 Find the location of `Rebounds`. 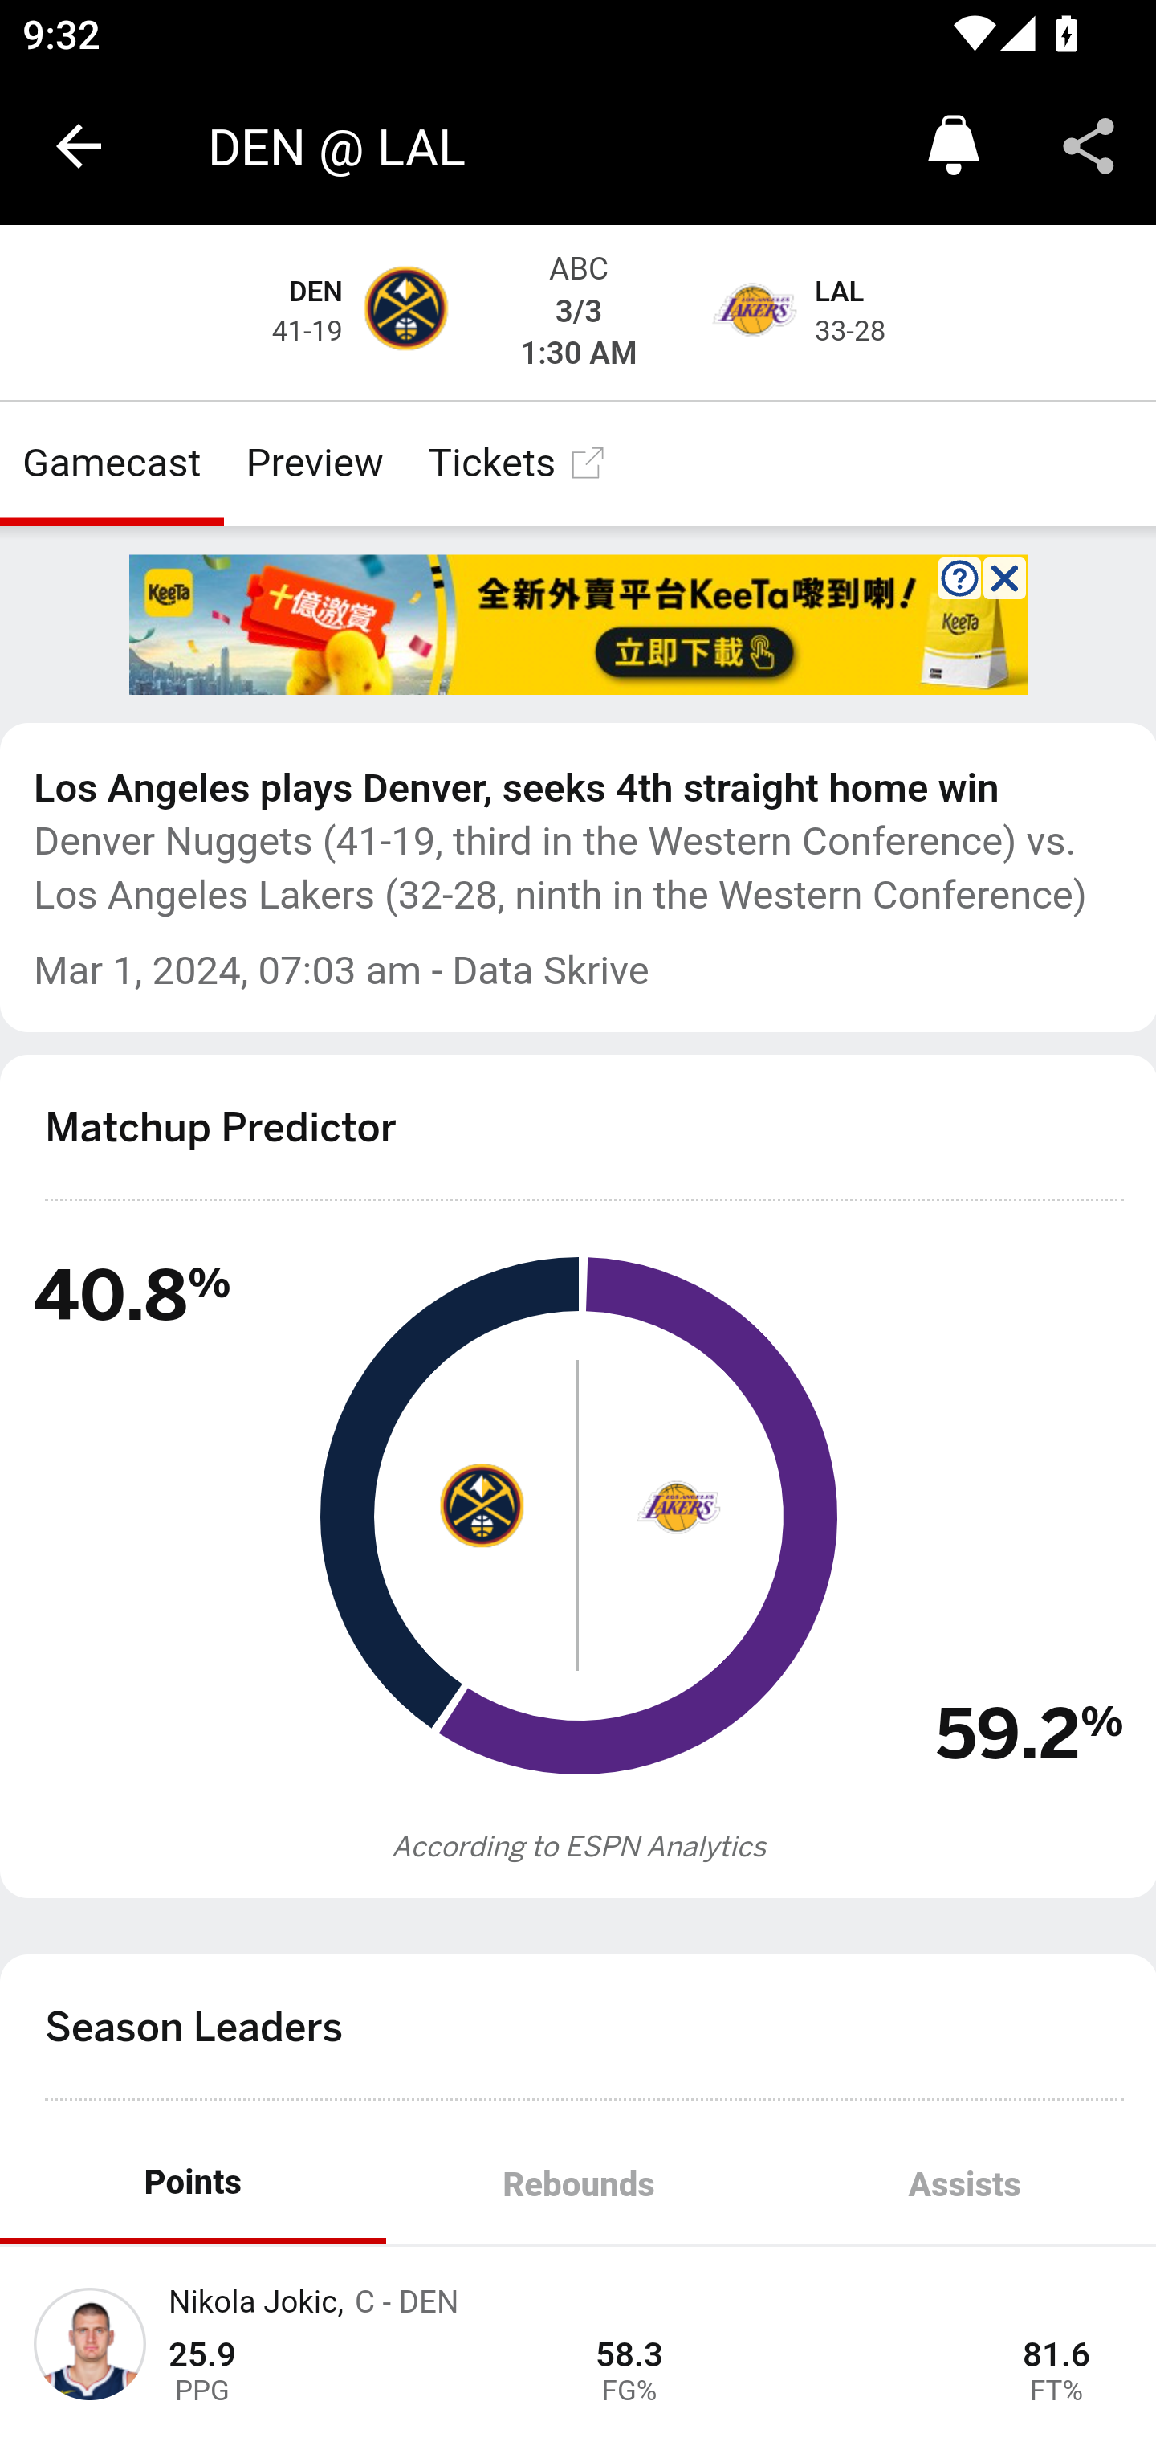

Rebounds is located at coordinates (578, 2185).